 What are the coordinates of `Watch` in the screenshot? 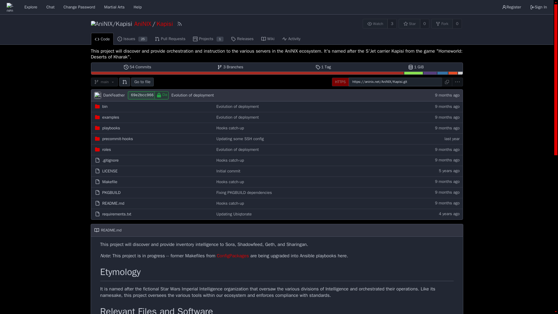 It's located at (164, 95).